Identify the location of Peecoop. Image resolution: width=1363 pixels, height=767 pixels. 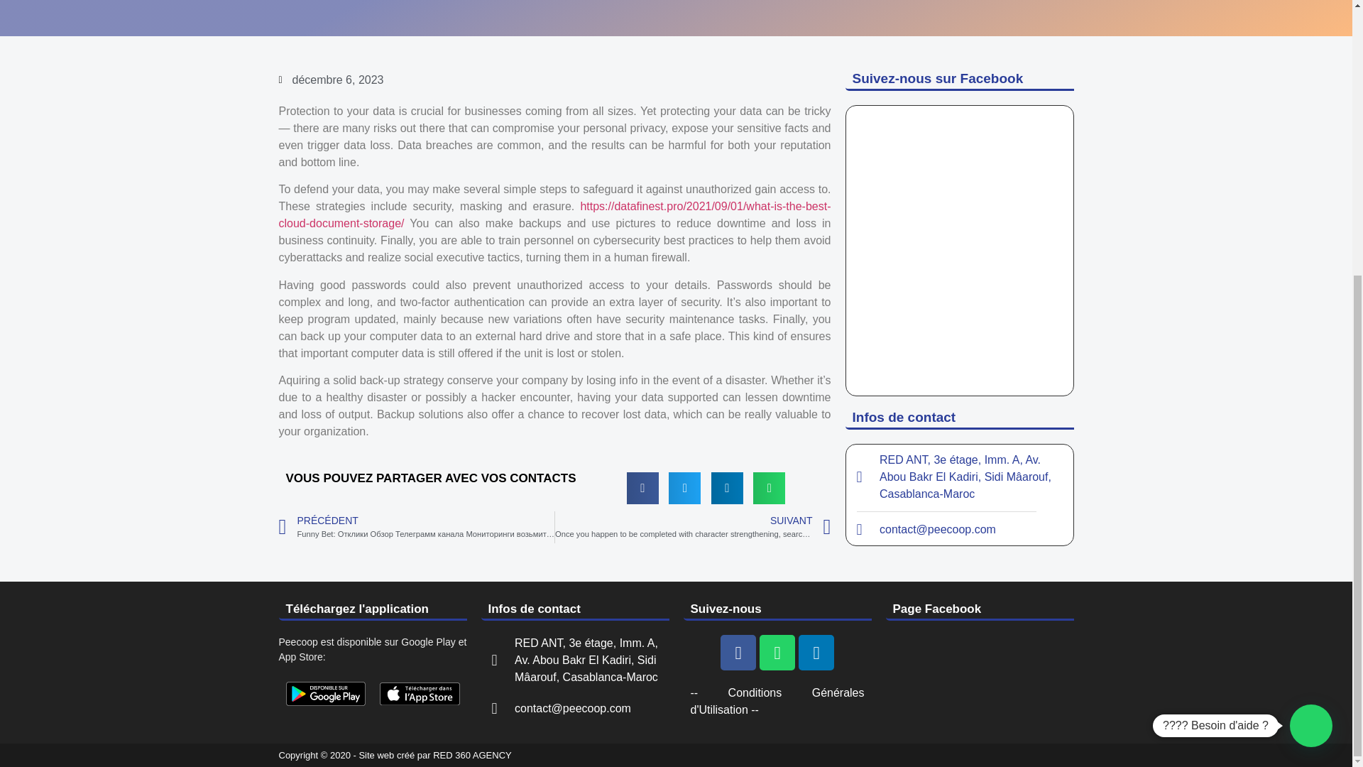
(420, 694).